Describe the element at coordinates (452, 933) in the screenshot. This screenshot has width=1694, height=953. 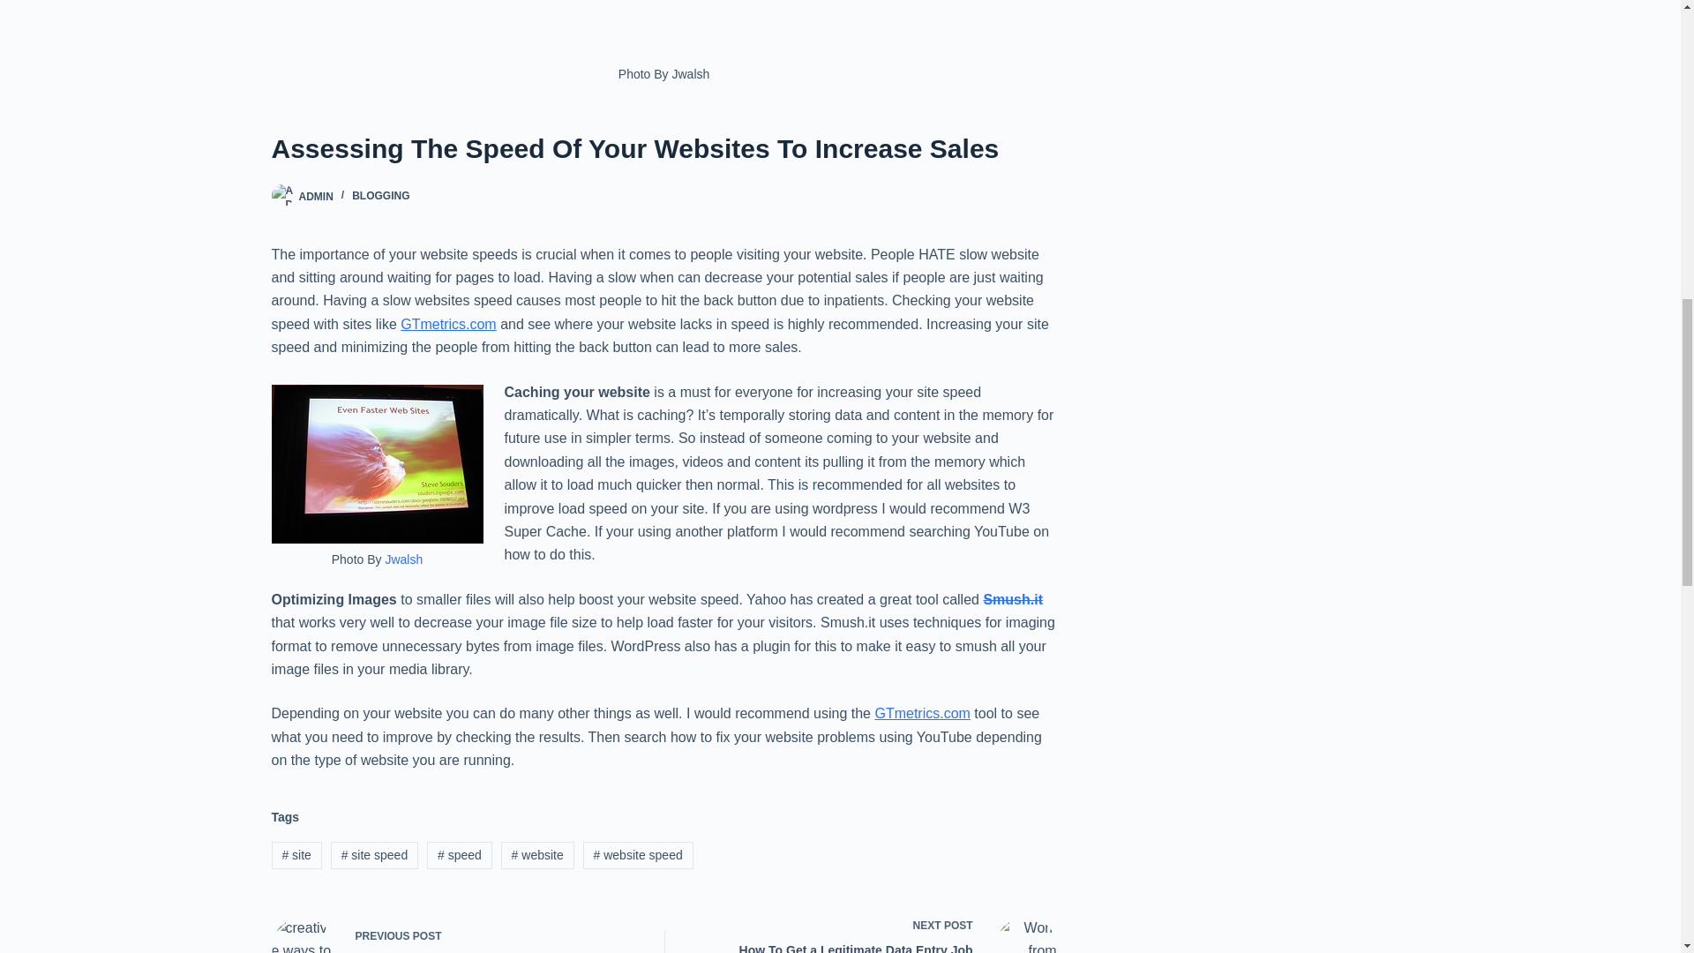
I see `Jwalsh` at that location.